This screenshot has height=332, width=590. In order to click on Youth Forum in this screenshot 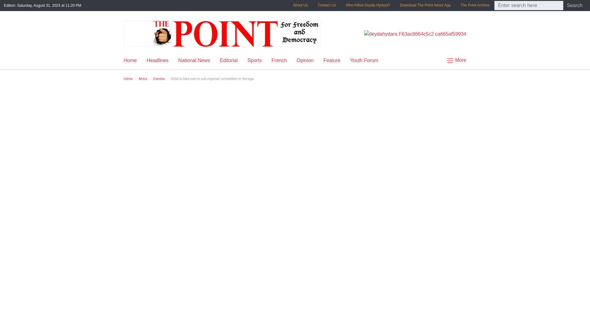, I will do `click(364, 61)`.